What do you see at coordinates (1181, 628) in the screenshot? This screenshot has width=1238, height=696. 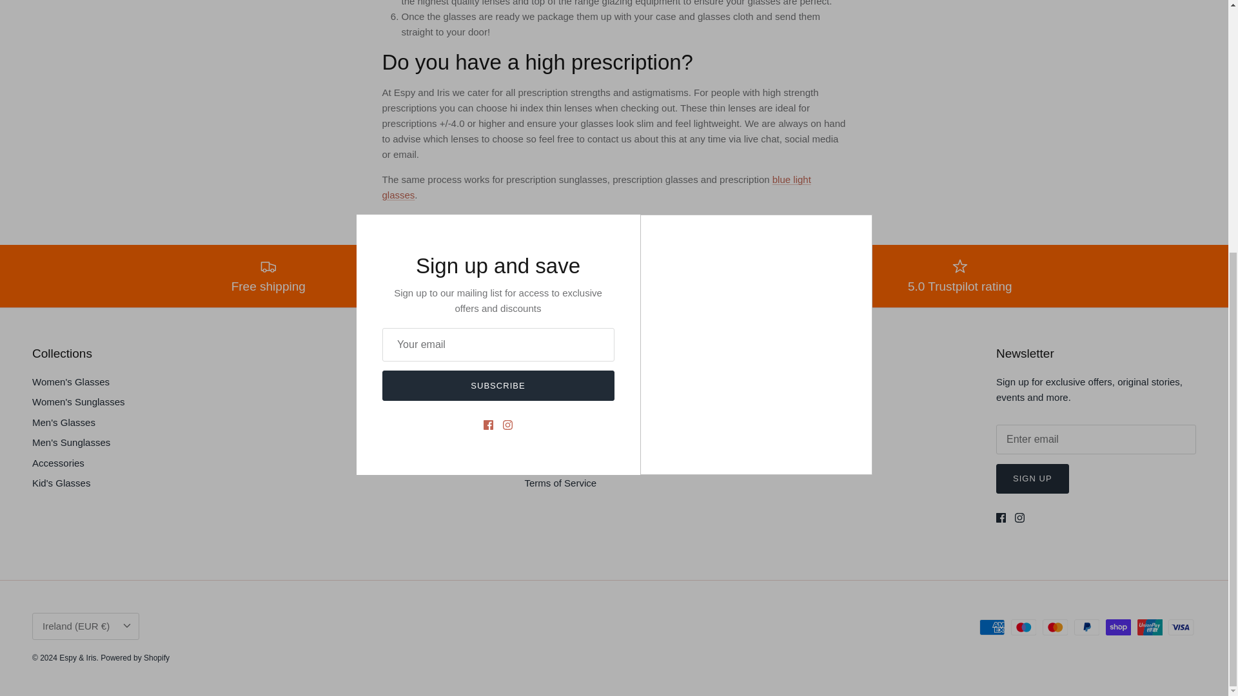 I see `Visa` at bounding box center [1181, 628].